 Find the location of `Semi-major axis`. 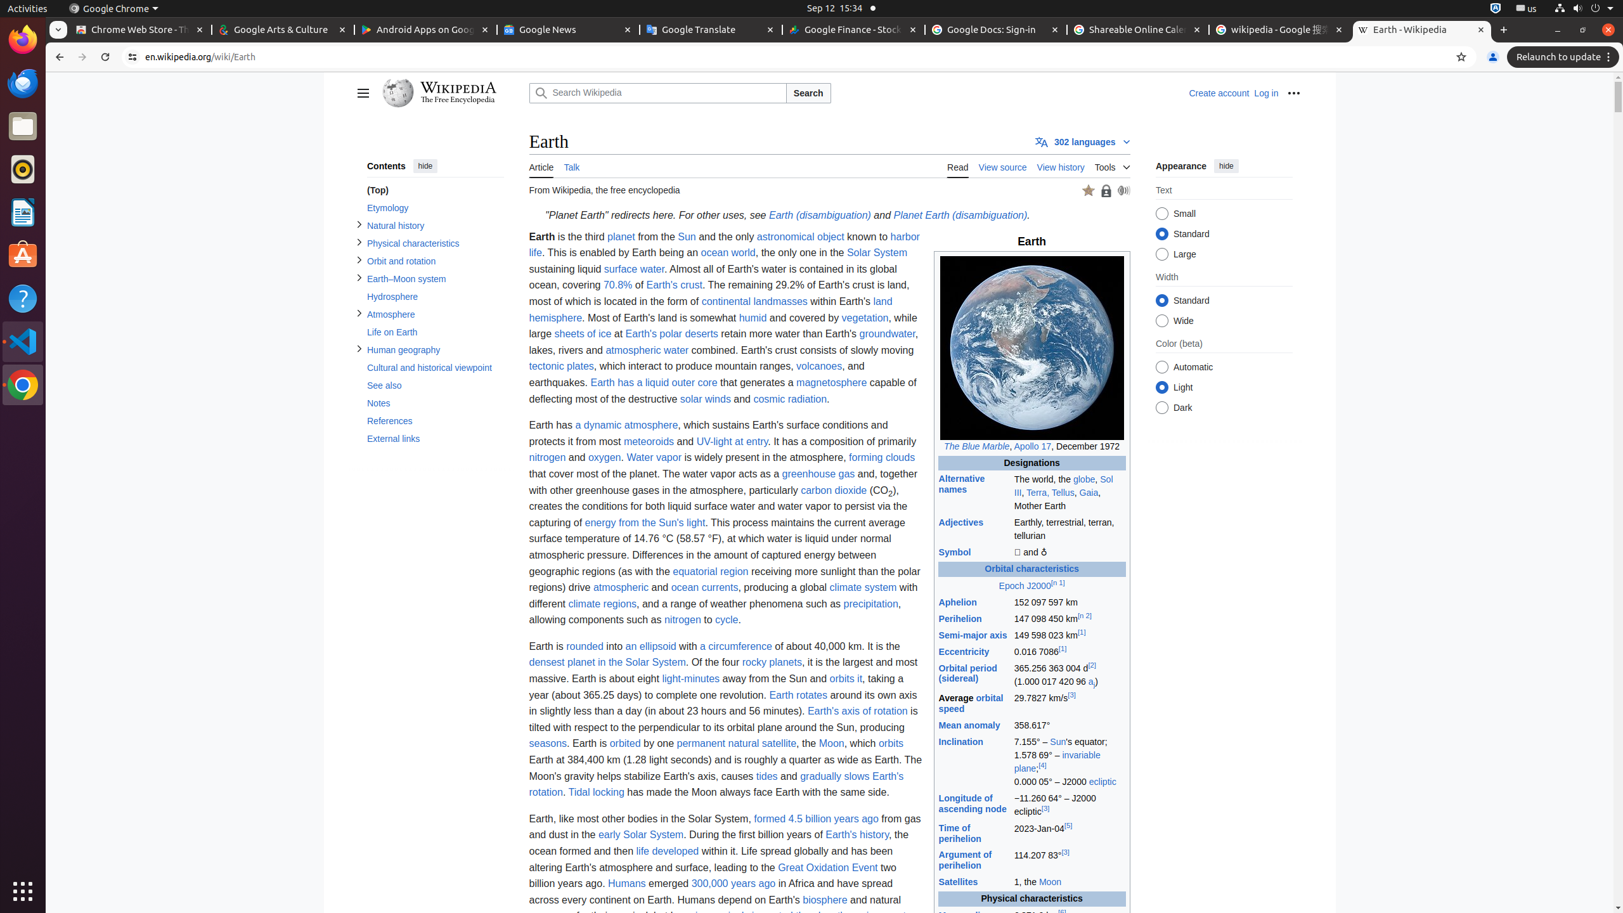

Semi-major axis is located at coordinates (973, 635).